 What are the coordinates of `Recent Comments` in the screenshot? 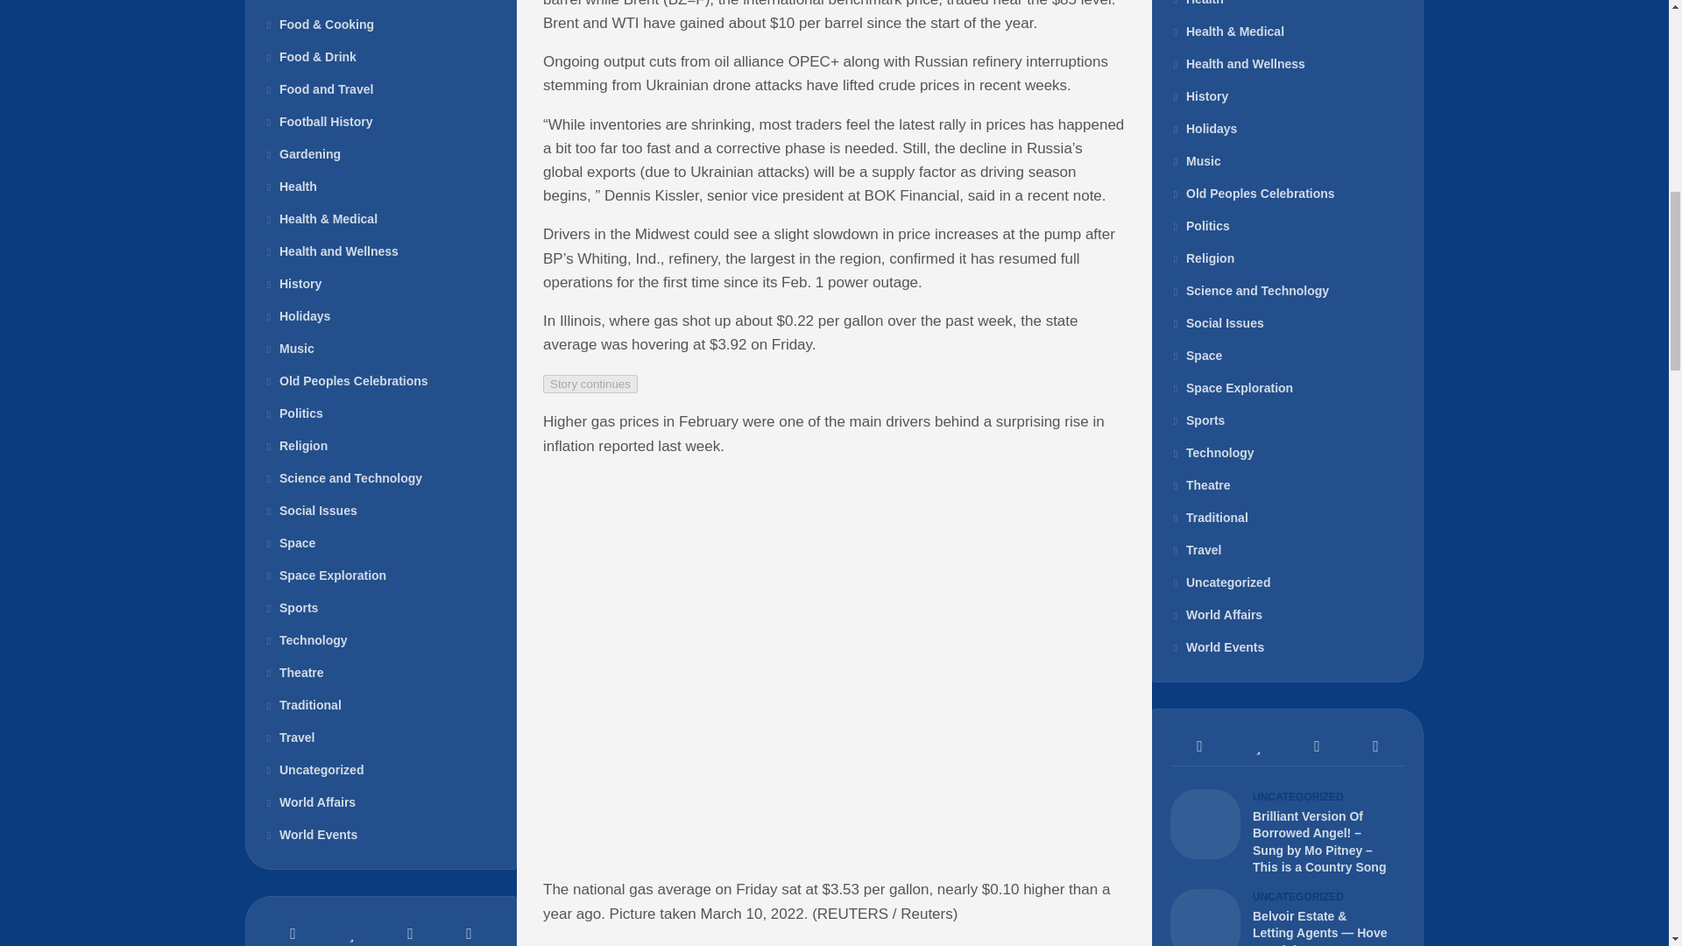 It's located at (410, 930).